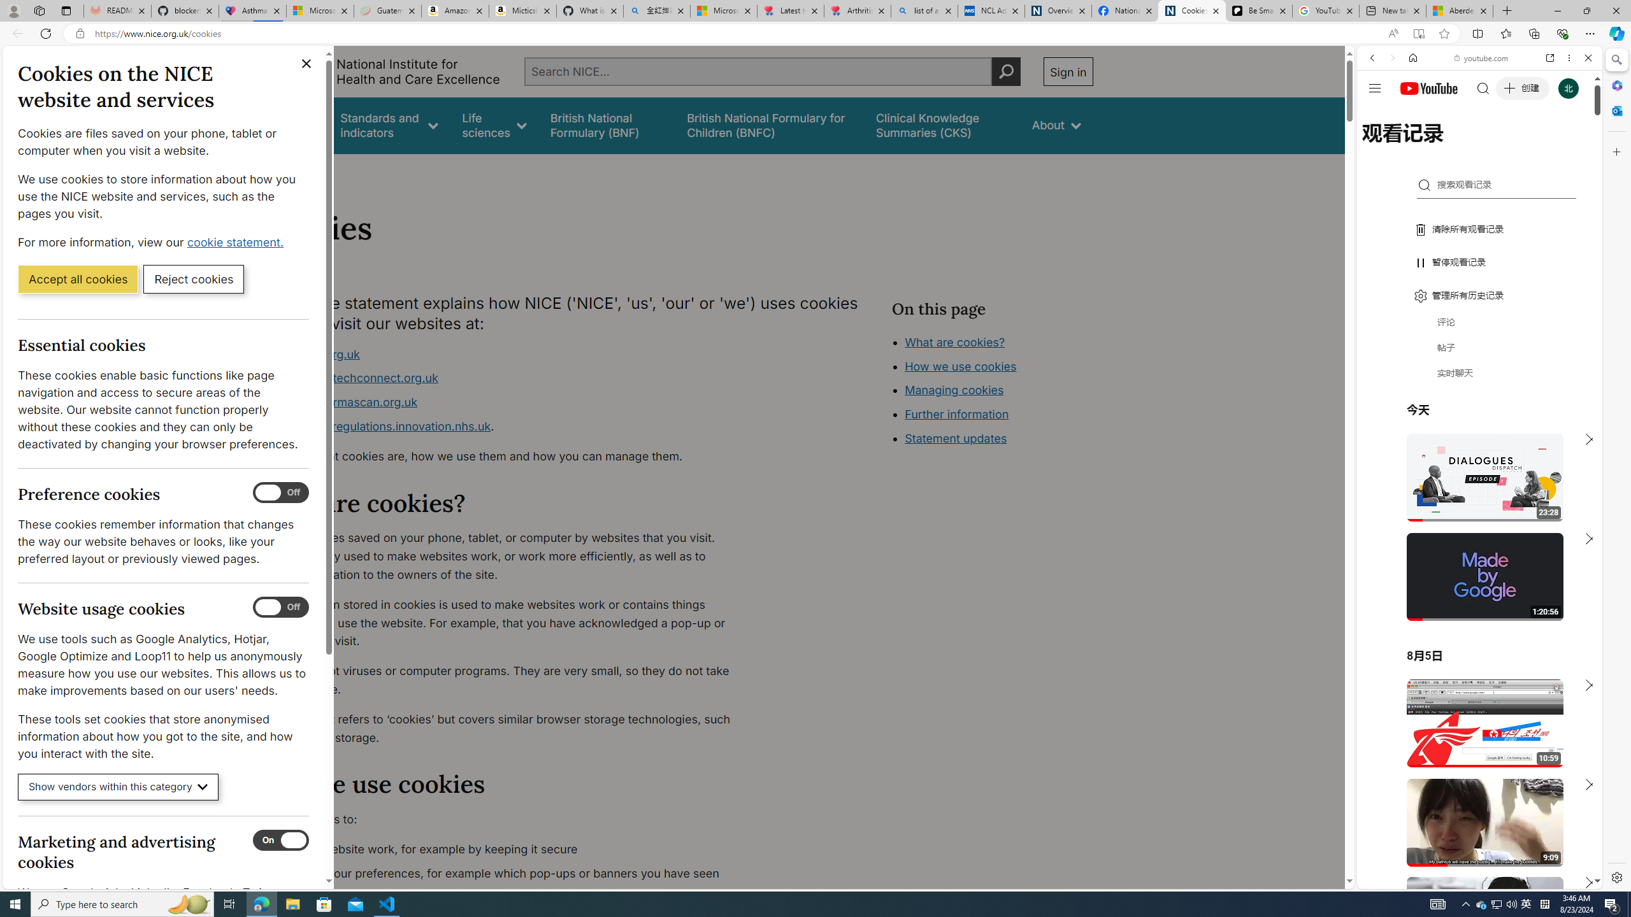  What do you see at coordinates (292, 125) in the screenshot?
I see `Guidance` at bounding box center [292, 125].